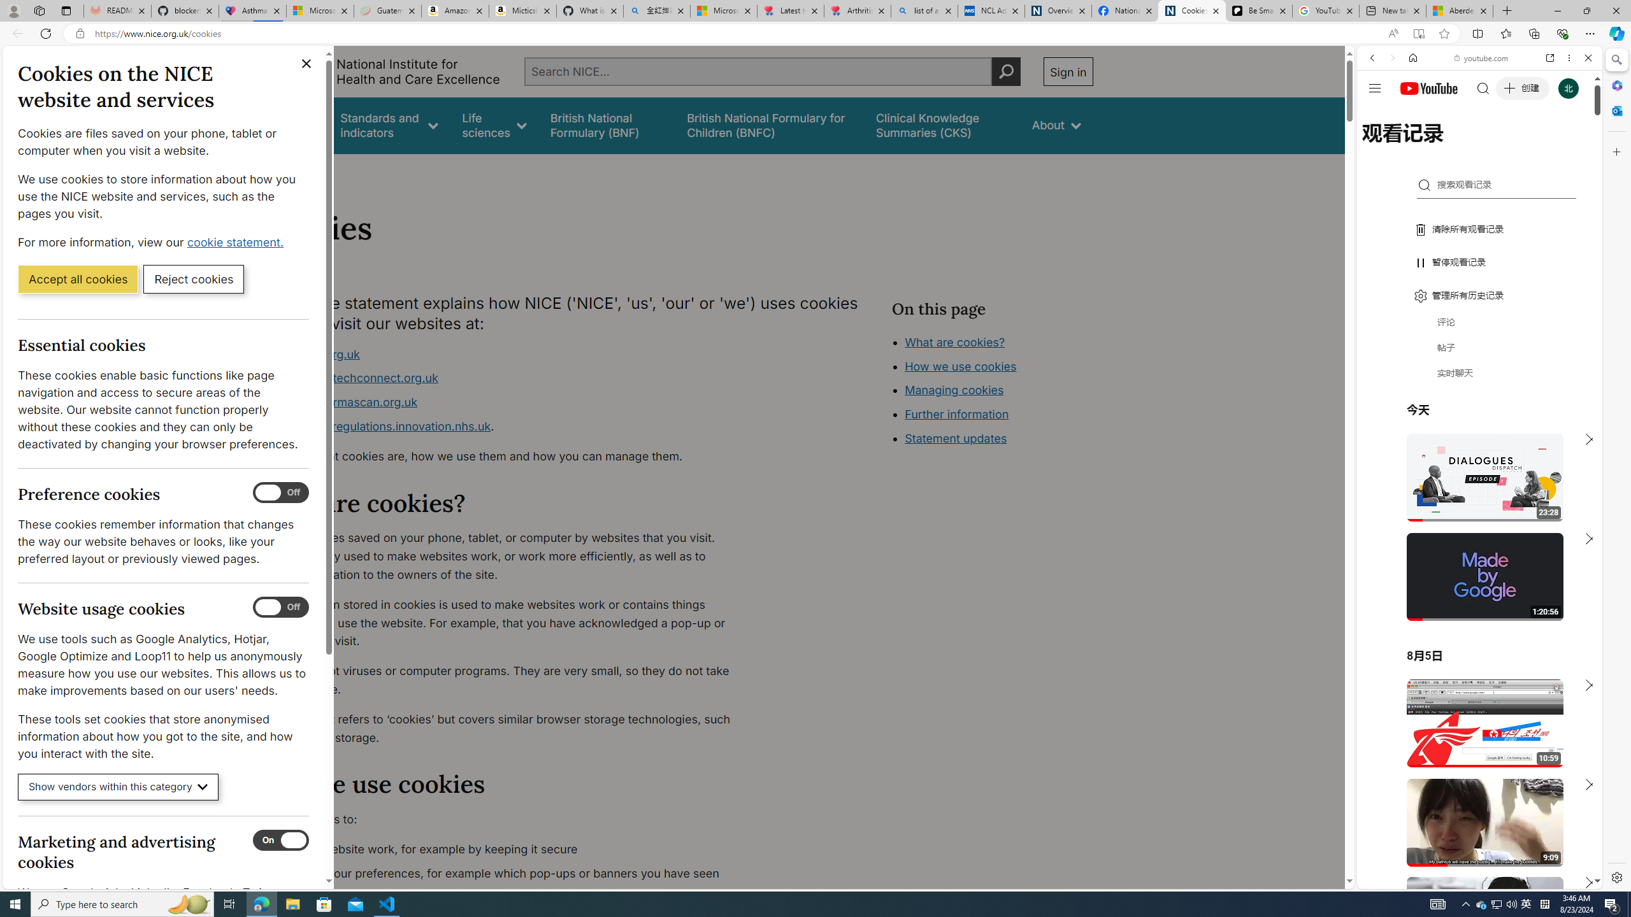  What do you see at coordinates (292, 125) in the screenshot?
I see `Guidance` at bounding box center [292, 125].